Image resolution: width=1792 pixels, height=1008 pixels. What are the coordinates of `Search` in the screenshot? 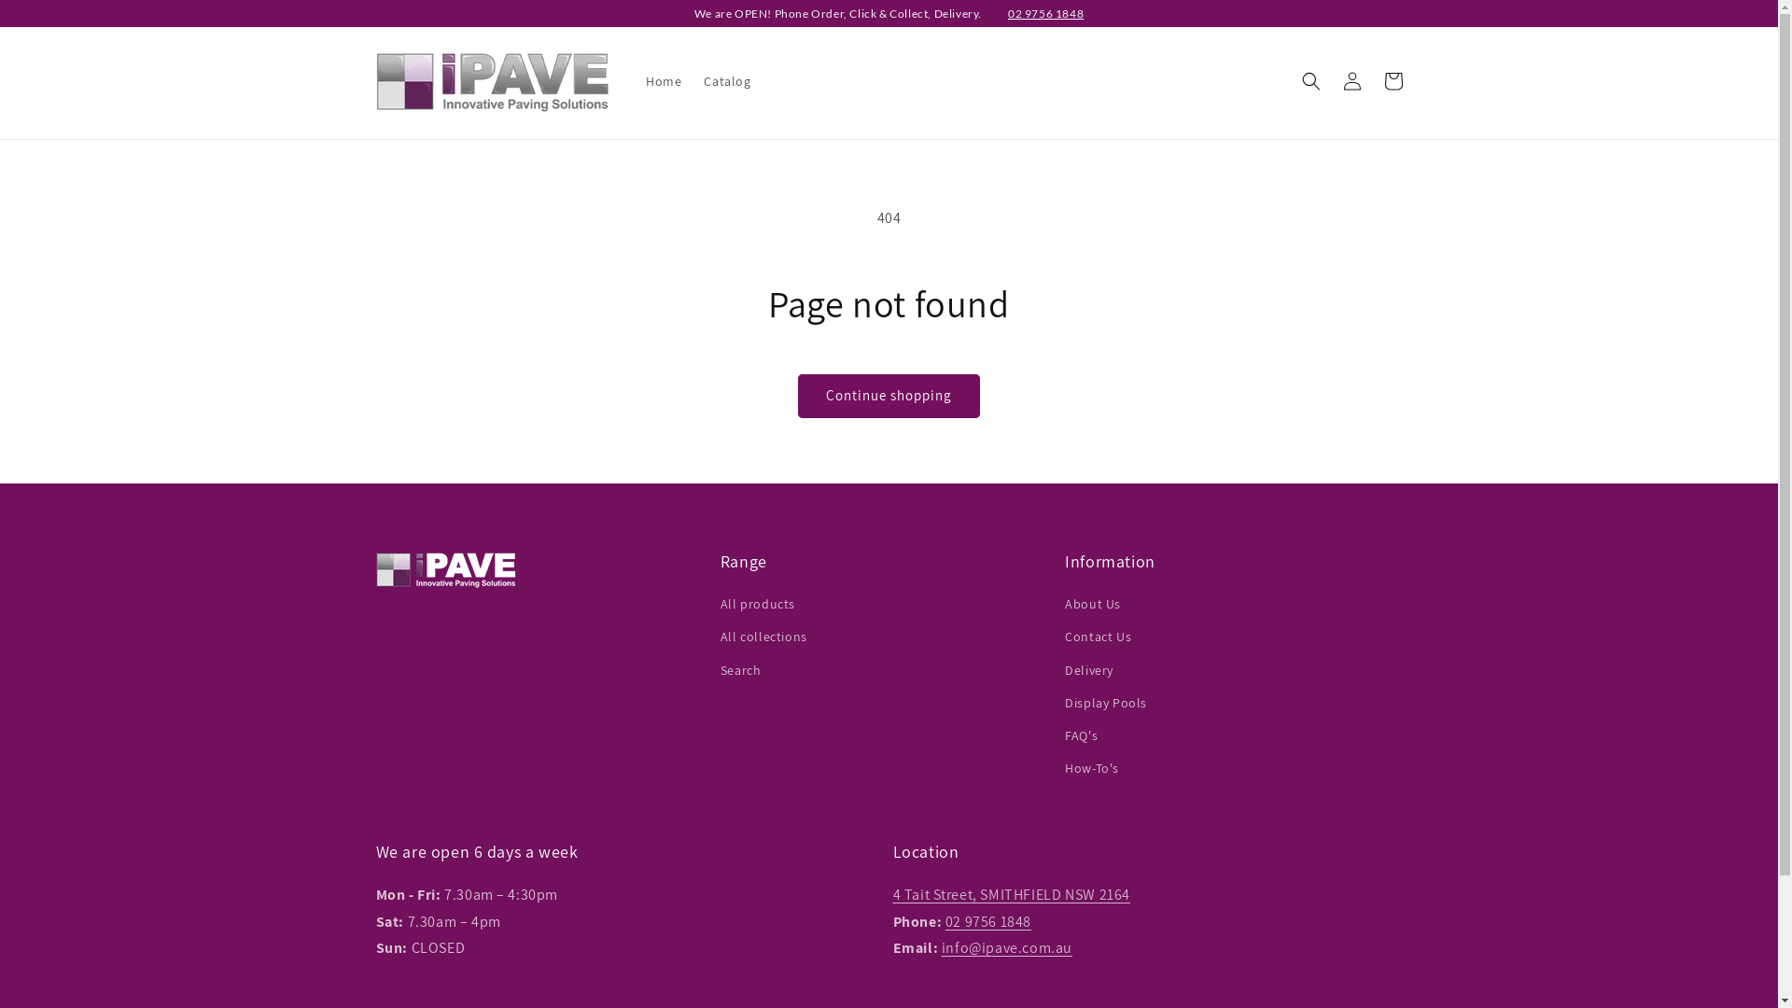 It's located at (741, 670).